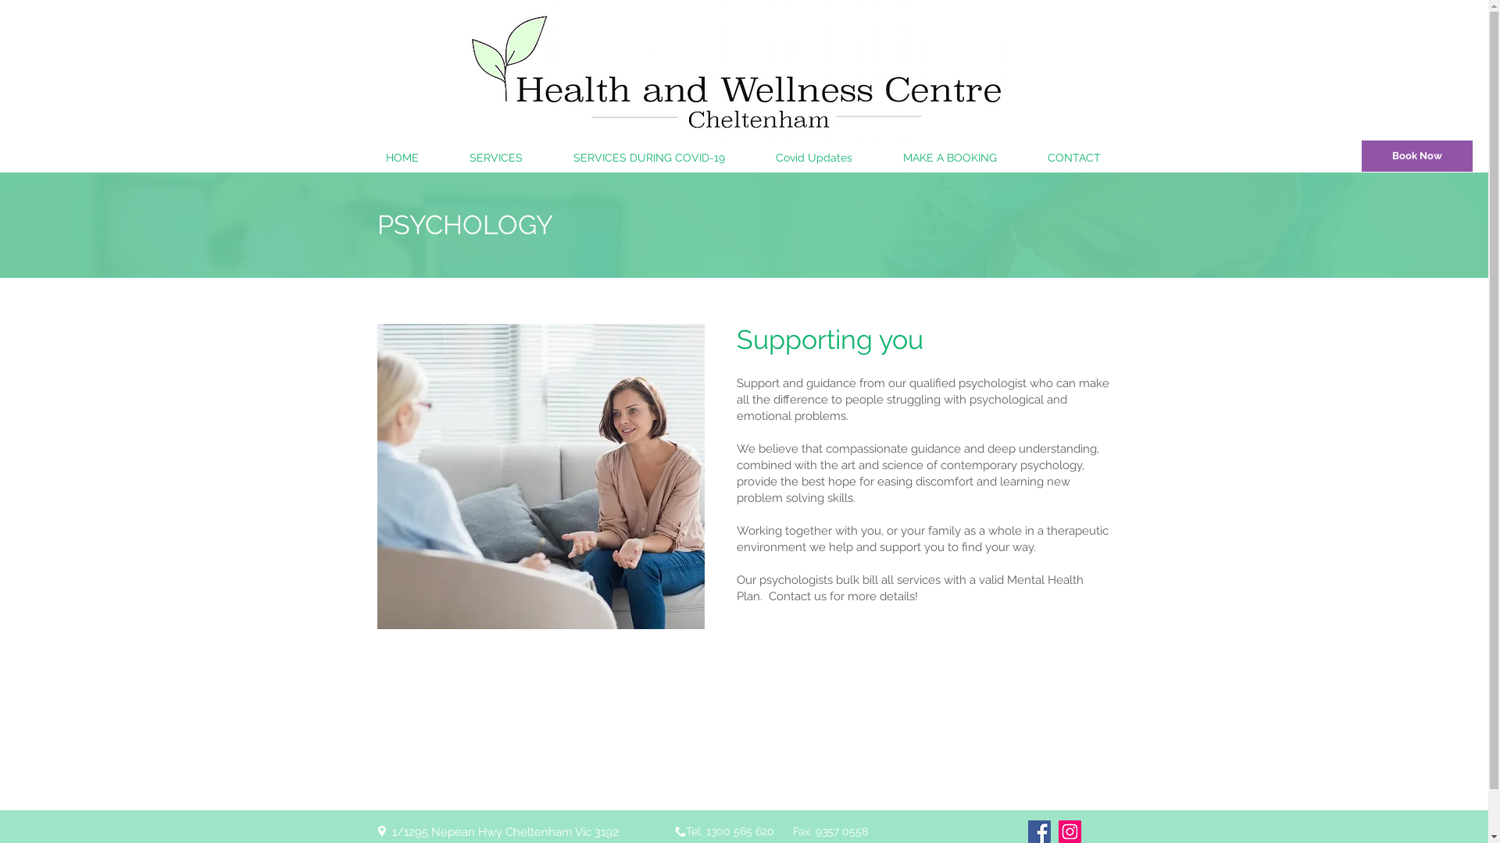  I want to click on HOME, so click(403, 158).